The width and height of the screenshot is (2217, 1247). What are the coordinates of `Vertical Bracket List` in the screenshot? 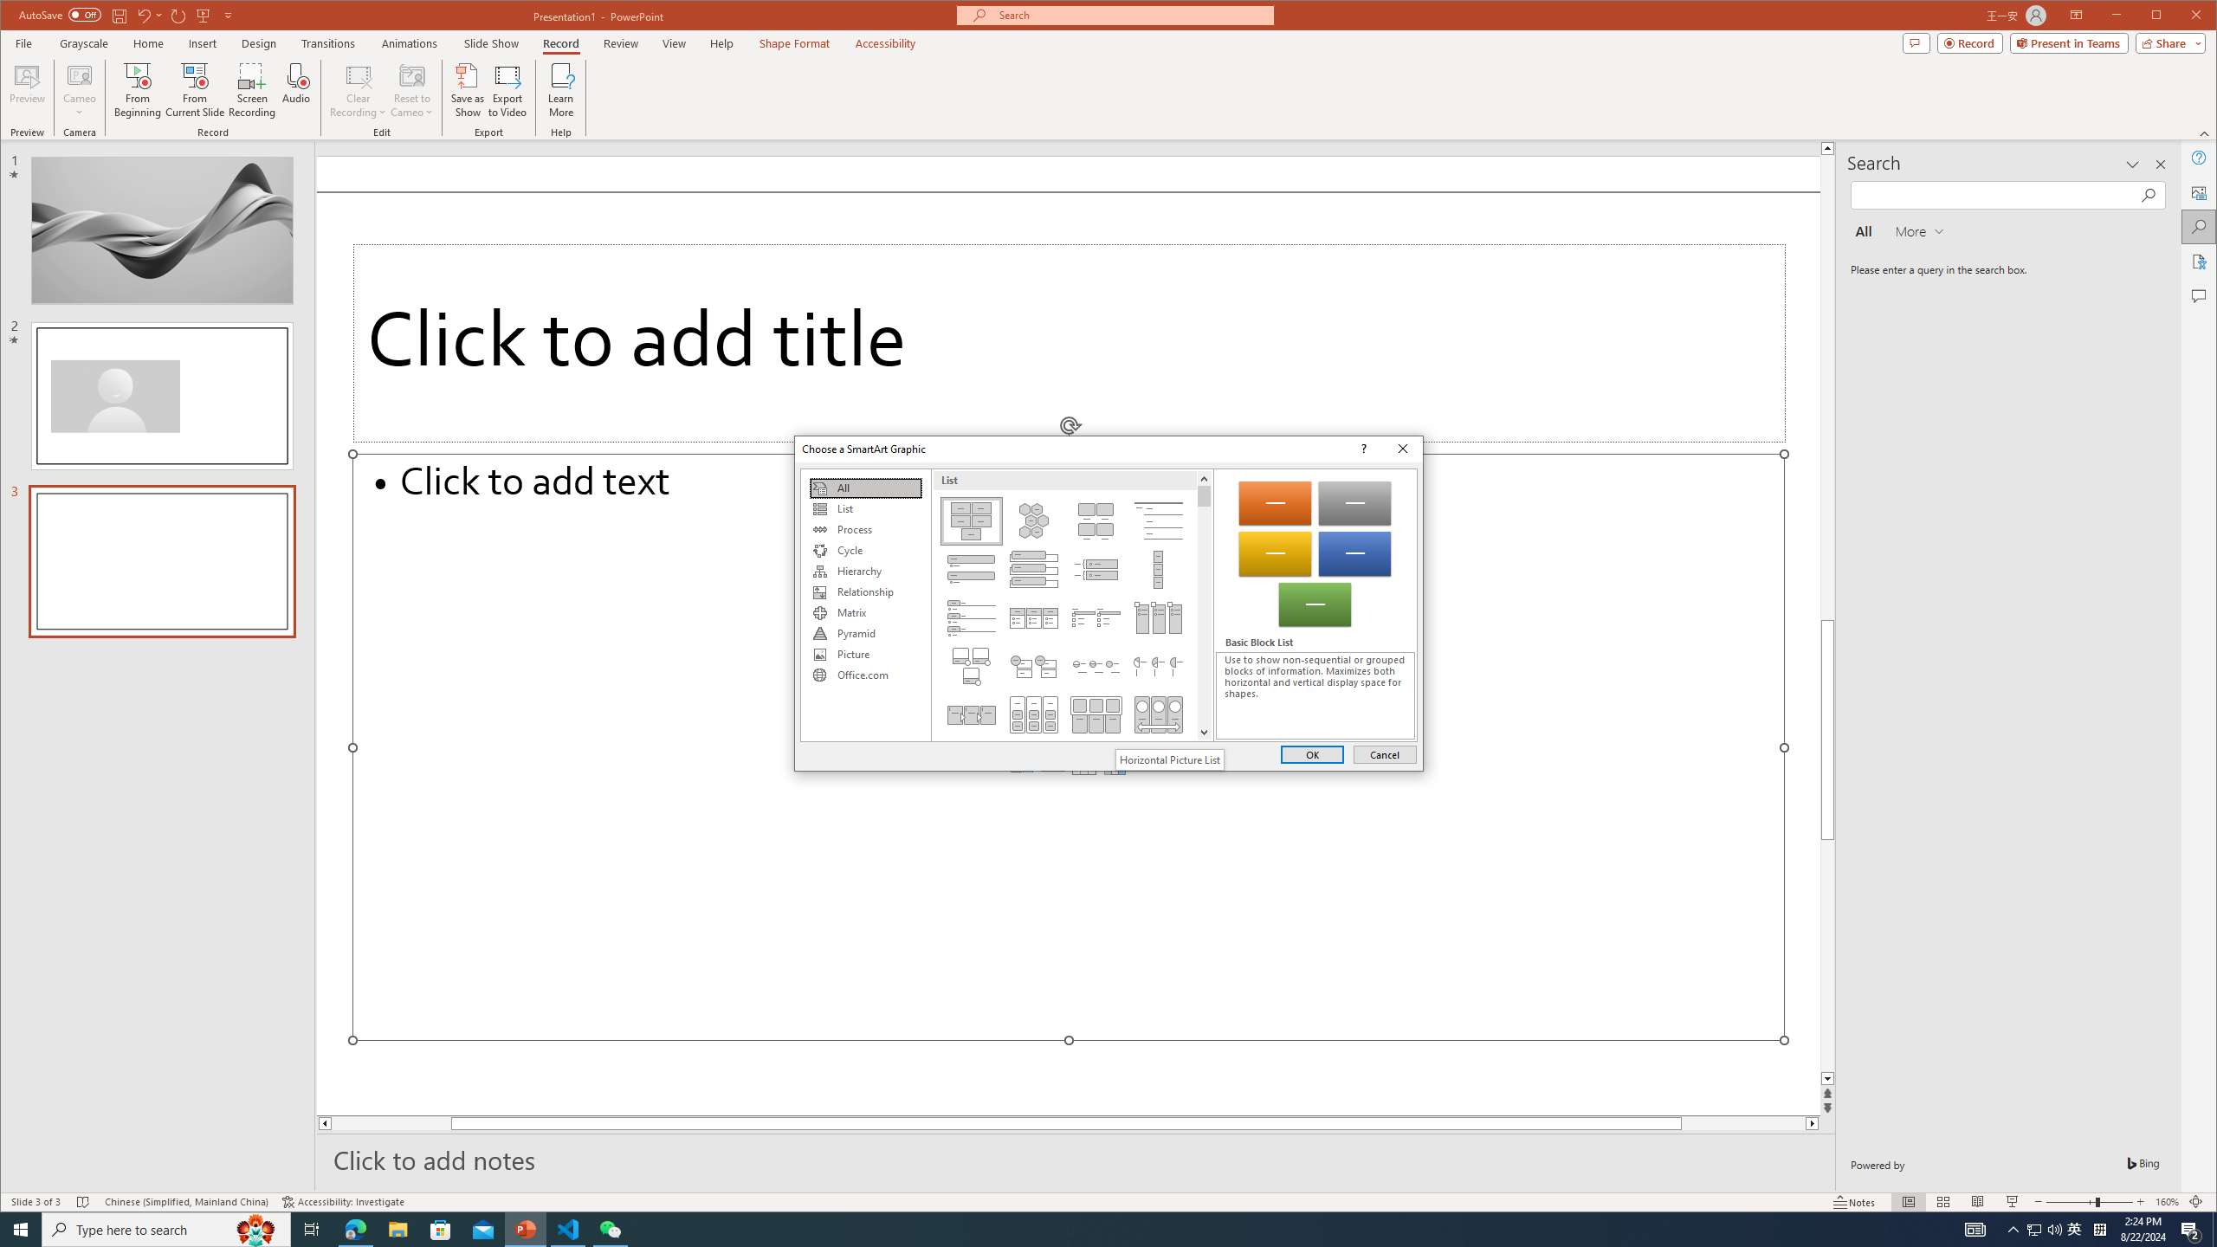 It's located at (1096, 570).